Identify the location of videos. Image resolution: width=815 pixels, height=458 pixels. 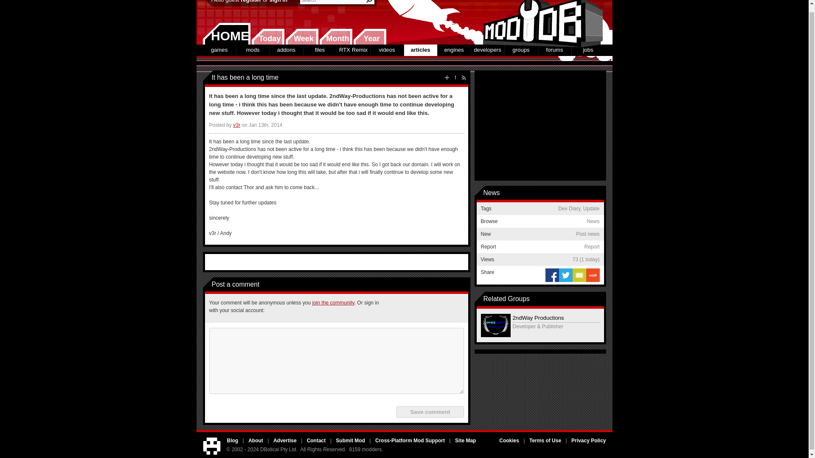
(386, 50).